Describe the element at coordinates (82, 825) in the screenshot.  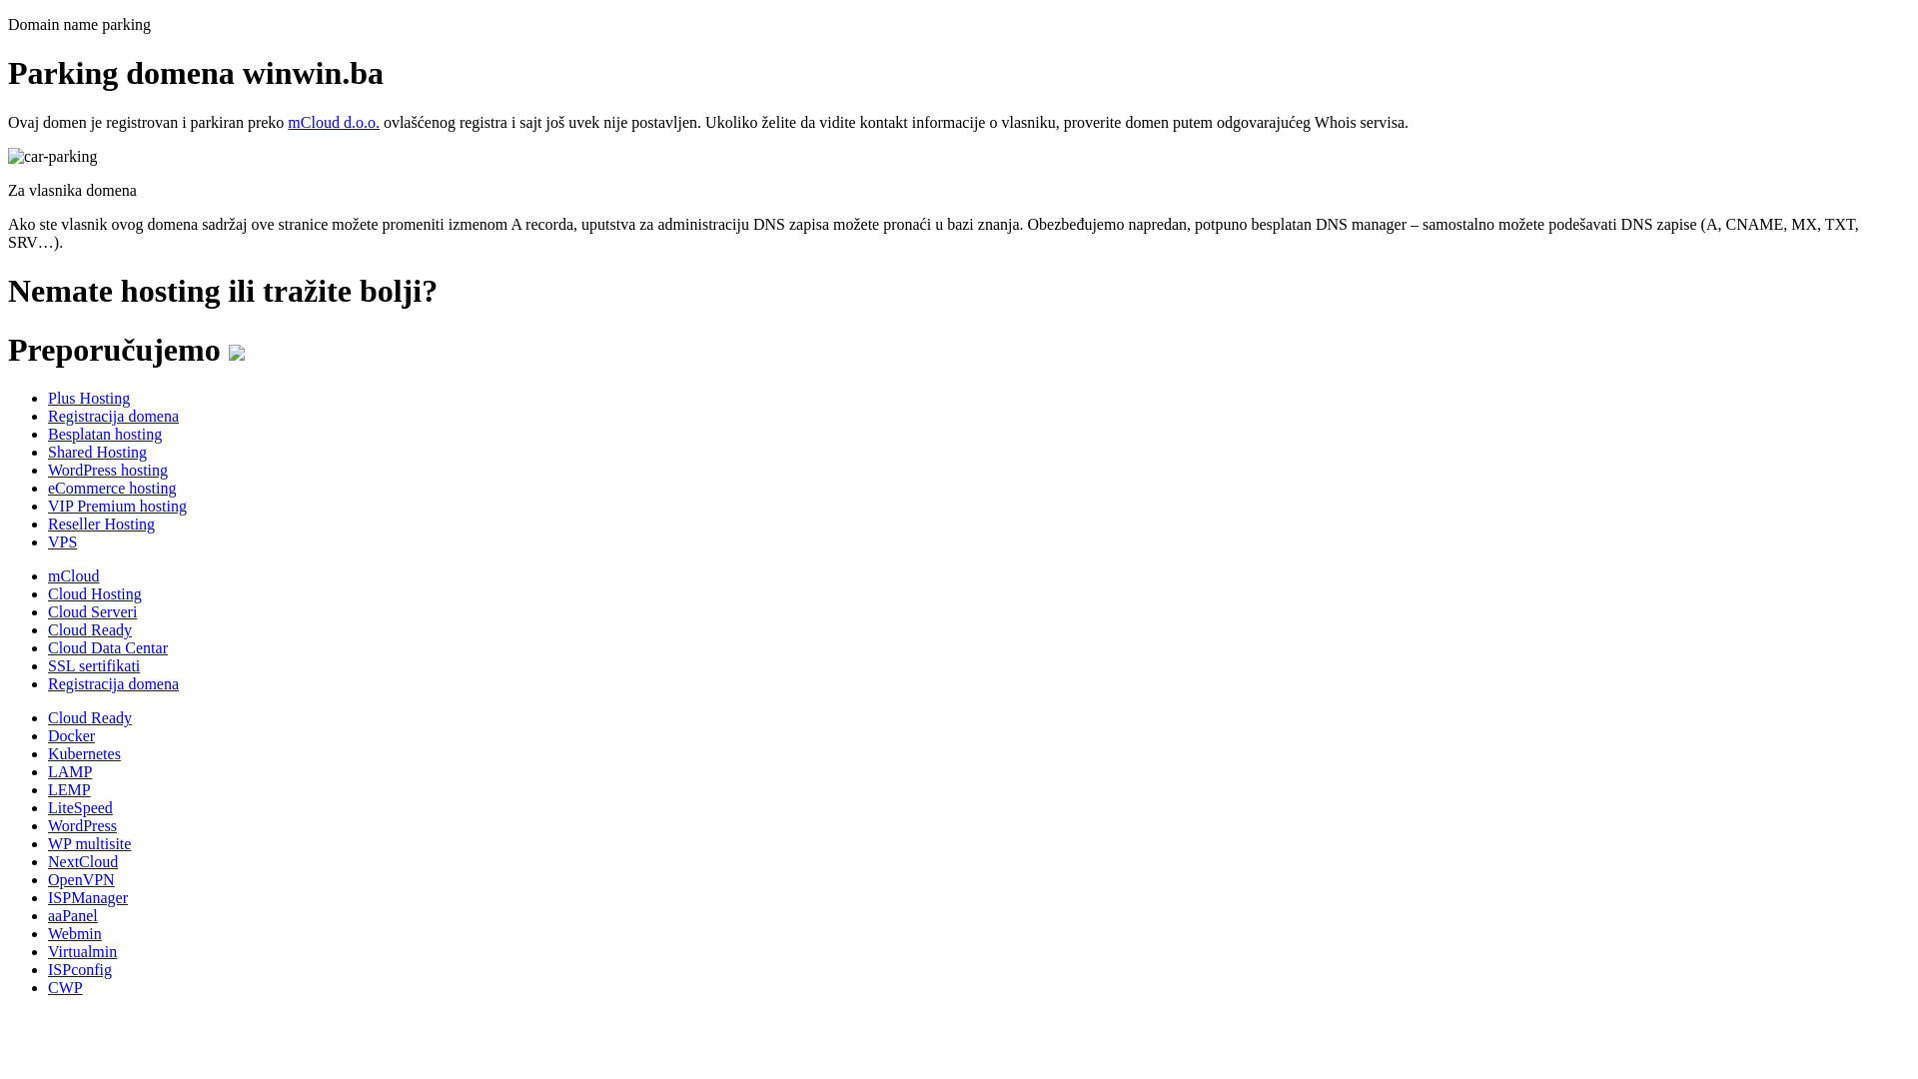
I see `WordPress` at that location.